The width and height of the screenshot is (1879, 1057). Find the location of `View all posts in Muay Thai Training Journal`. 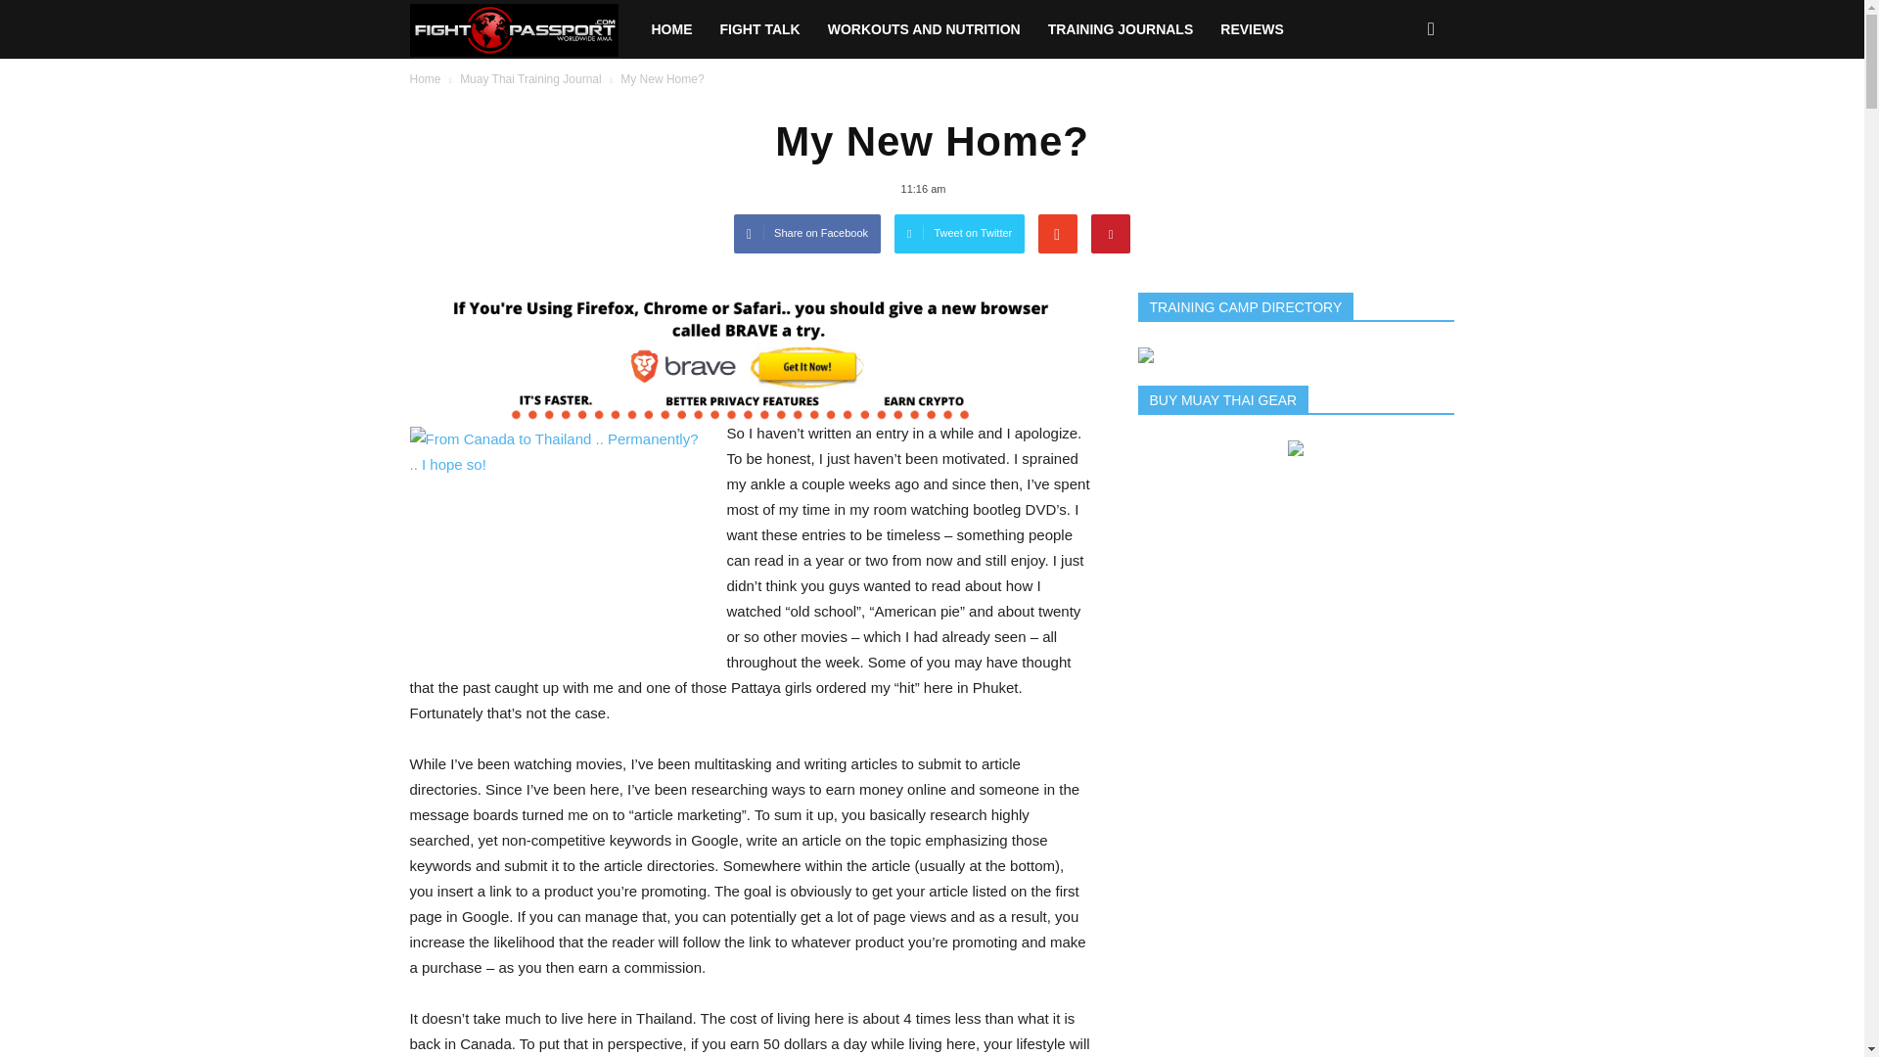

View all posts in Muay Thai Training Journal is located at coordinates (530, 78).